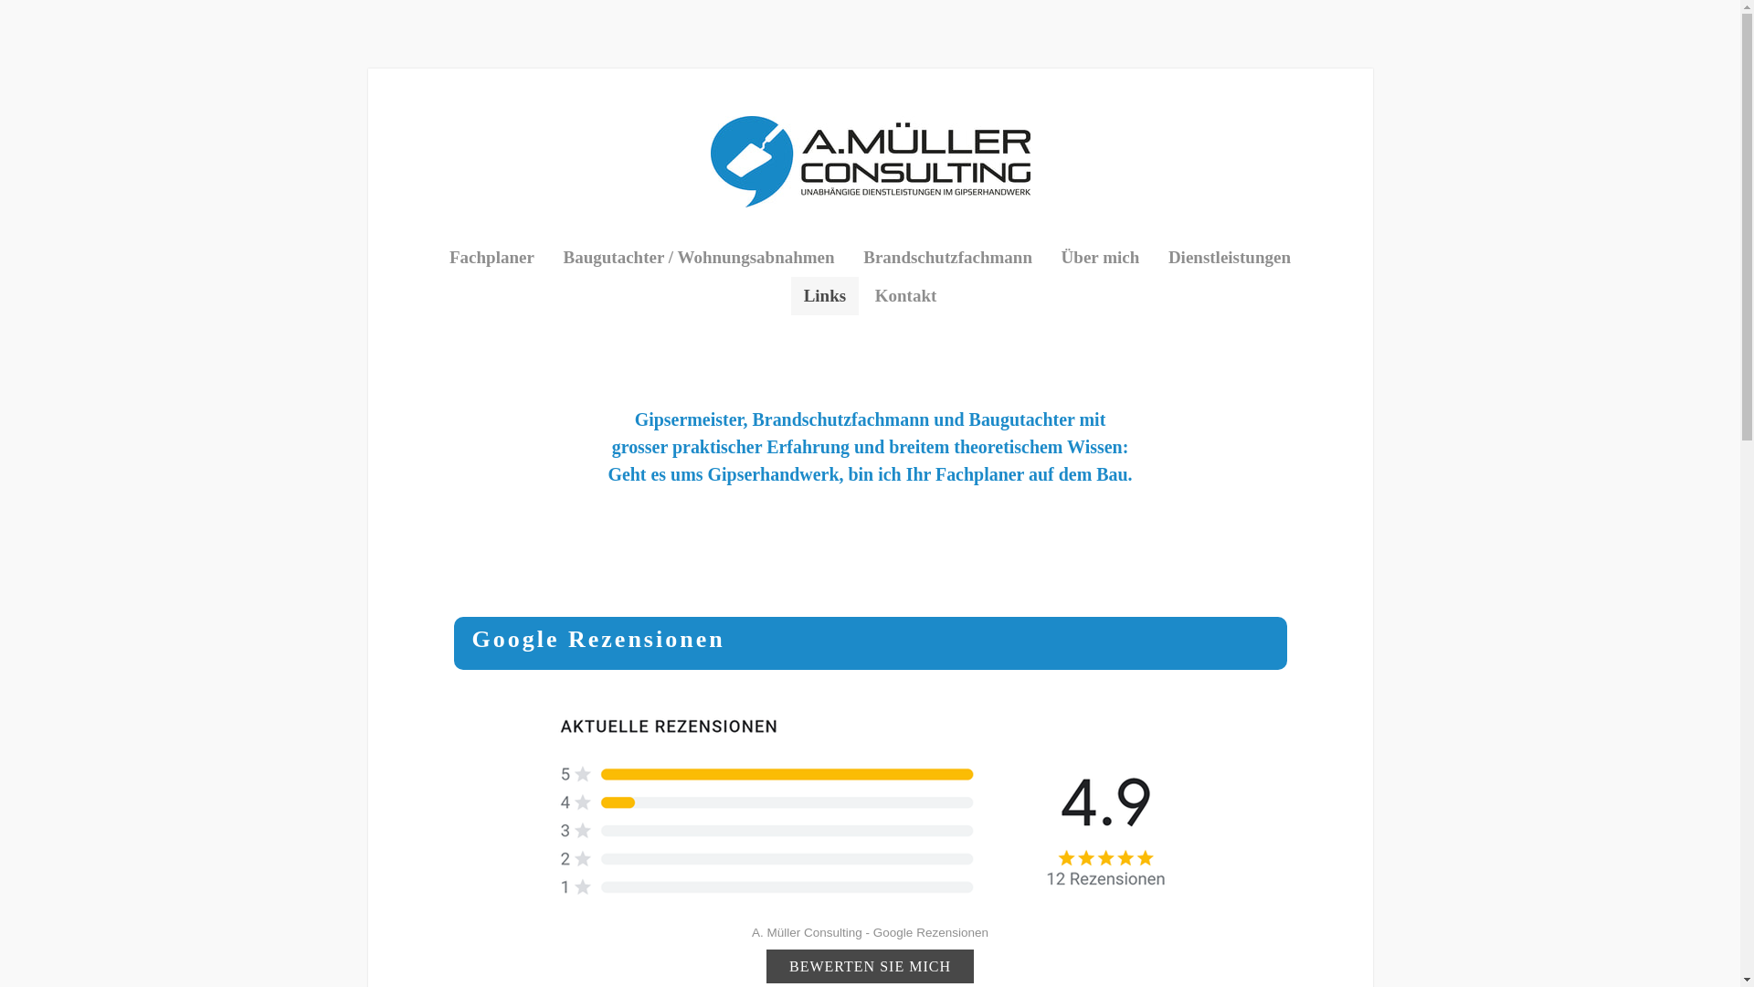 This screenshot has height=987, width=1754. Describe the element at coordinates (825, 296) in the screenshot. I see `Links` at that location.